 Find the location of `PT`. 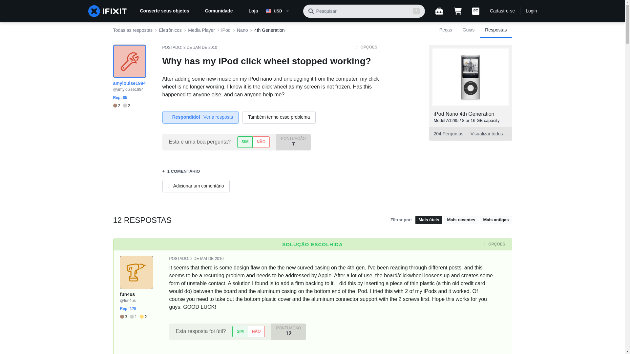

PT is located at coordinates (476, 11).